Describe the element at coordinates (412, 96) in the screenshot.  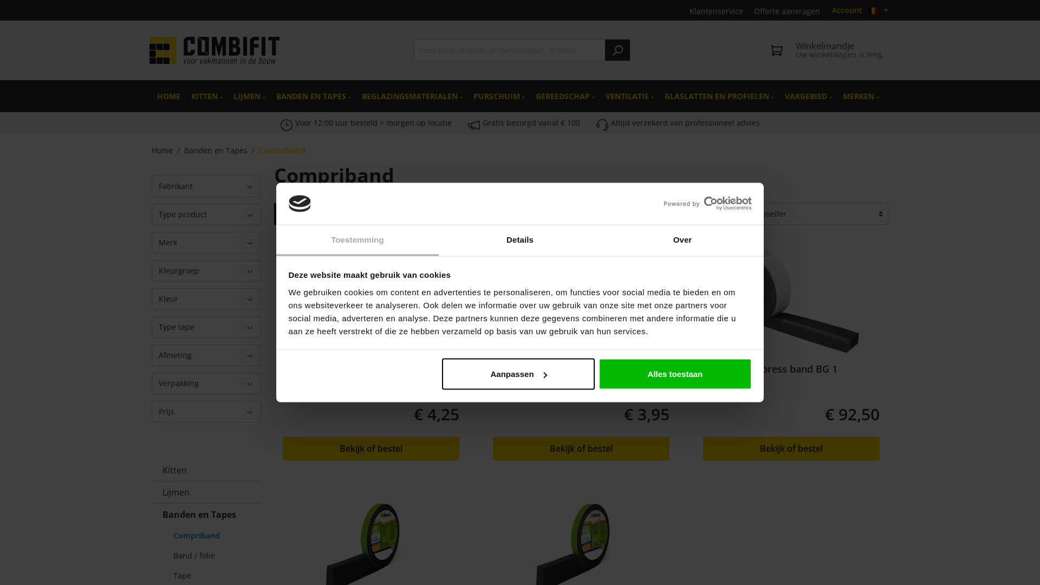
I see `BEGLAZINGSMATERIALEN` at that location.